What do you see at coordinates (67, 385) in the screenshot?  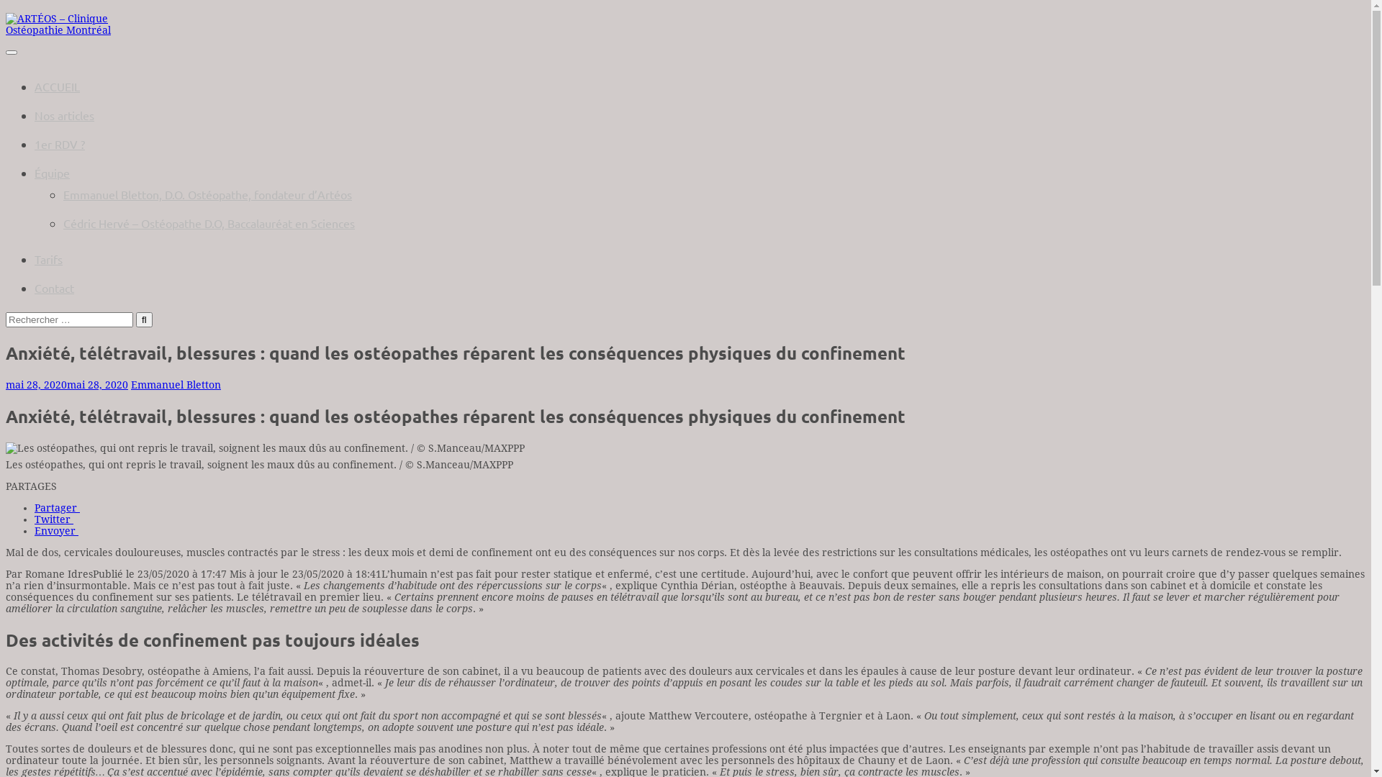 I see `mai 28, 2020mai 28, 2020` at bounding box center [67, 385].